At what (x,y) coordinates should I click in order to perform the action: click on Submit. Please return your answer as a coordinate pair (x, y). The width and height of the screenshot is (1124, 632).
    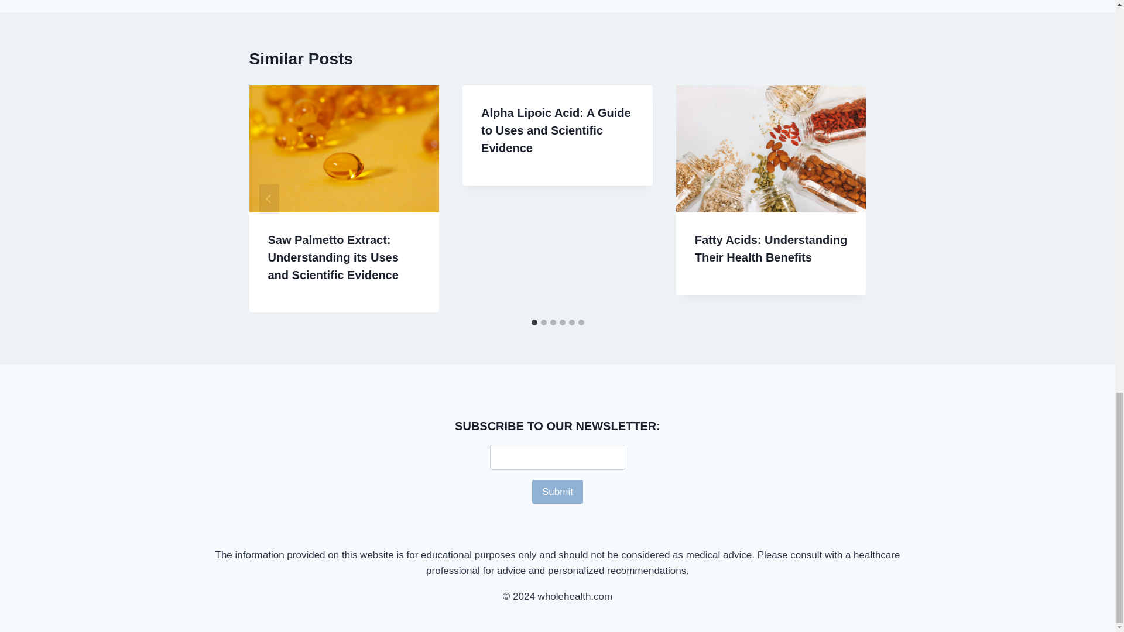
    Looking at the image, I should click on (557, 492).